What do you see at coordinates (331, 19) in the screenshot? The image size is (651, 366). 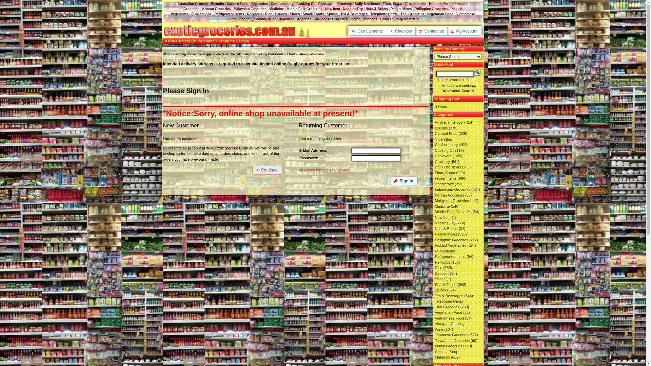 I see `Taiwanese Groceries` at bounding box center [331, 19].